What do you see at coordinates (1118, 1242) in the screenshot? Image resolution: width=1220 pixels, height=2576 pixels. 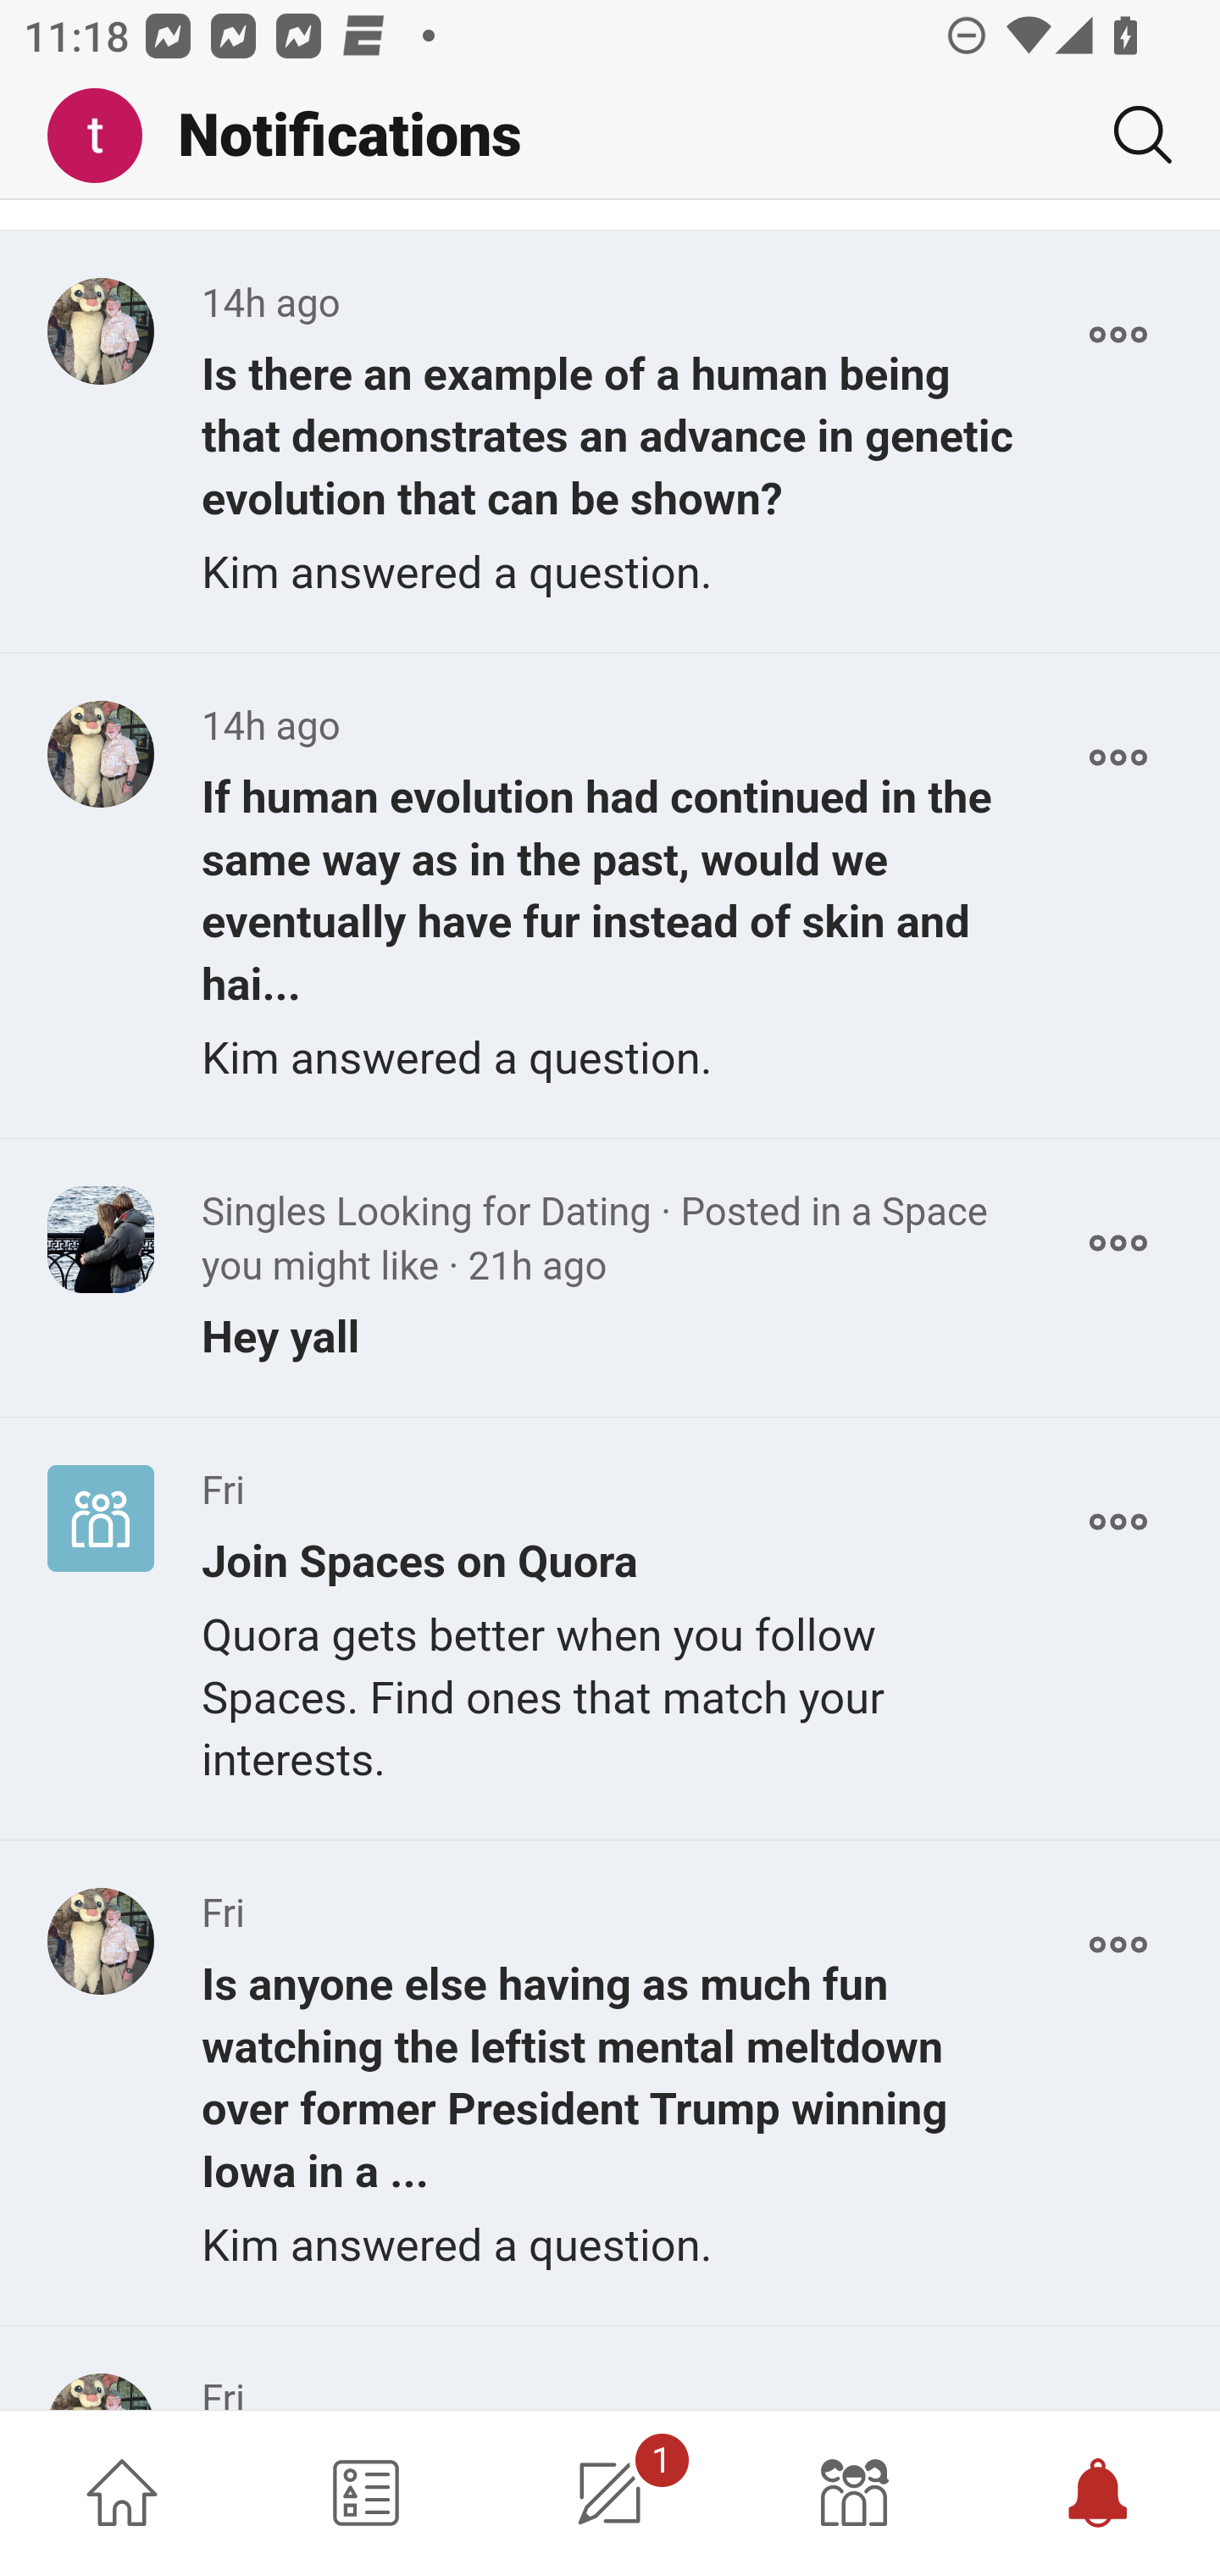 I see `More` at bounding box center [1118, 1242].